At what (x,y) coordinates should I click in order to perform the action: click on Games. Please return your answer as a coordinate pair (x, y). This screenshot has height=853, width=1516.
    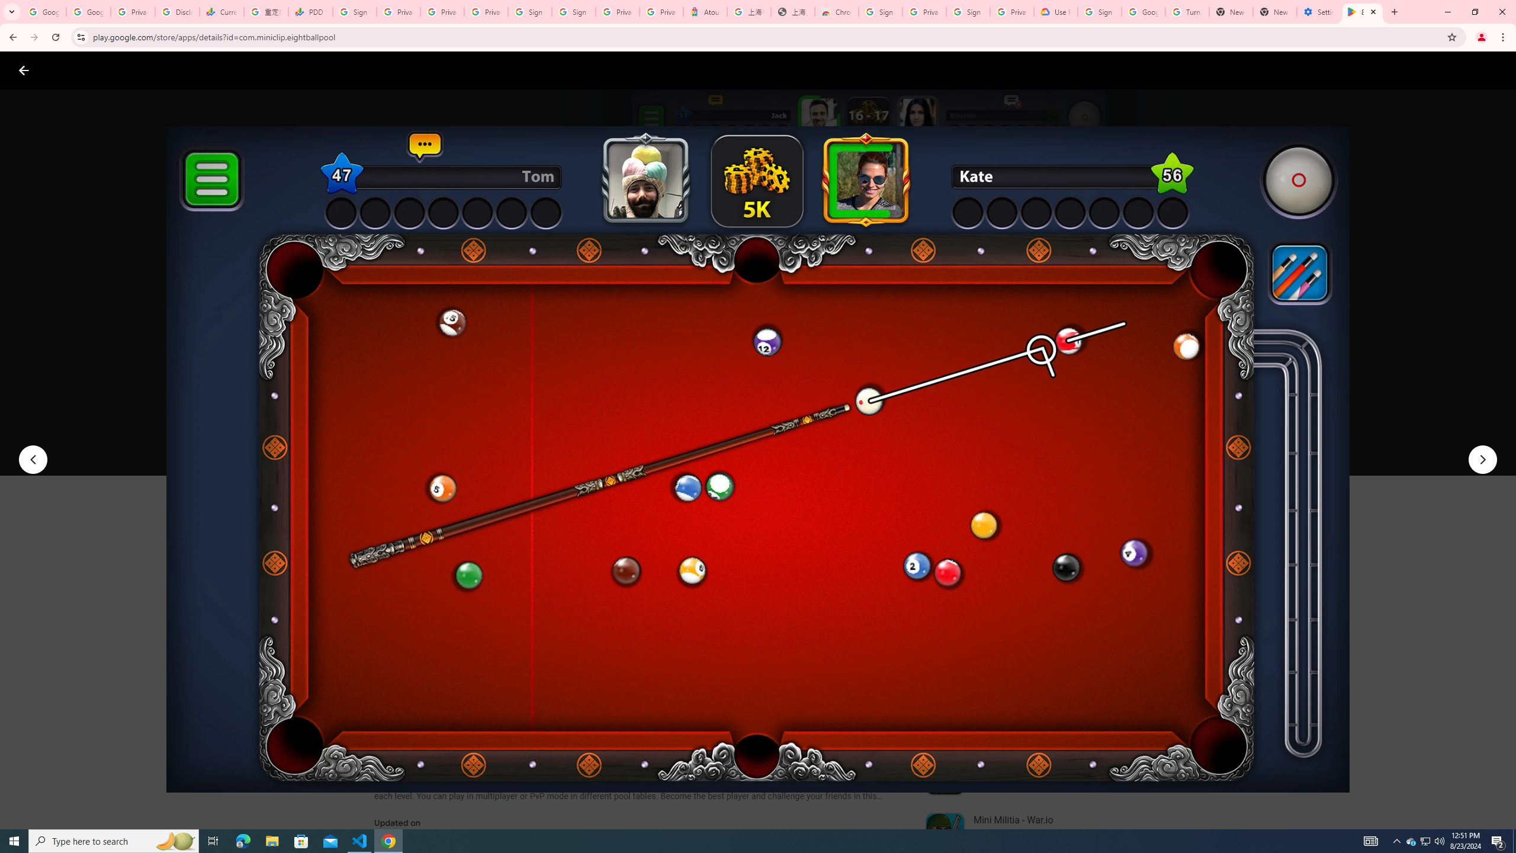
    Looking at the image, I should click on (147, 70).